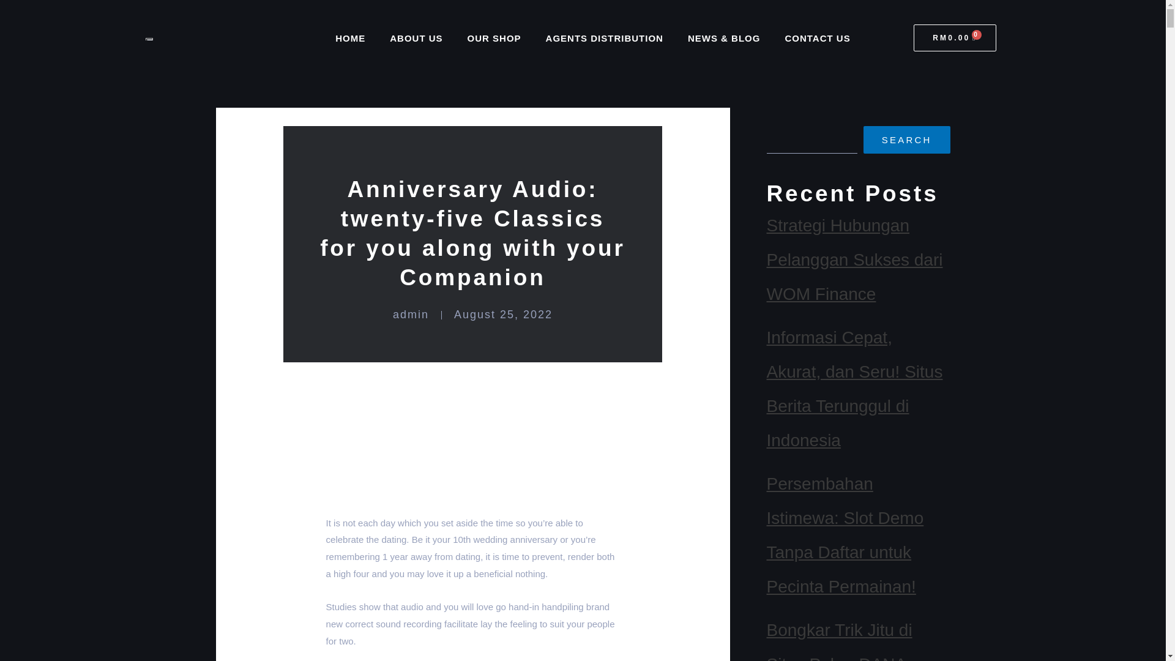 This screenshot has width=1175, height=661. What do you see at coordinates (955, 38) in the screenshot?
I see `RM0.00` at bounding box center [955, 38].